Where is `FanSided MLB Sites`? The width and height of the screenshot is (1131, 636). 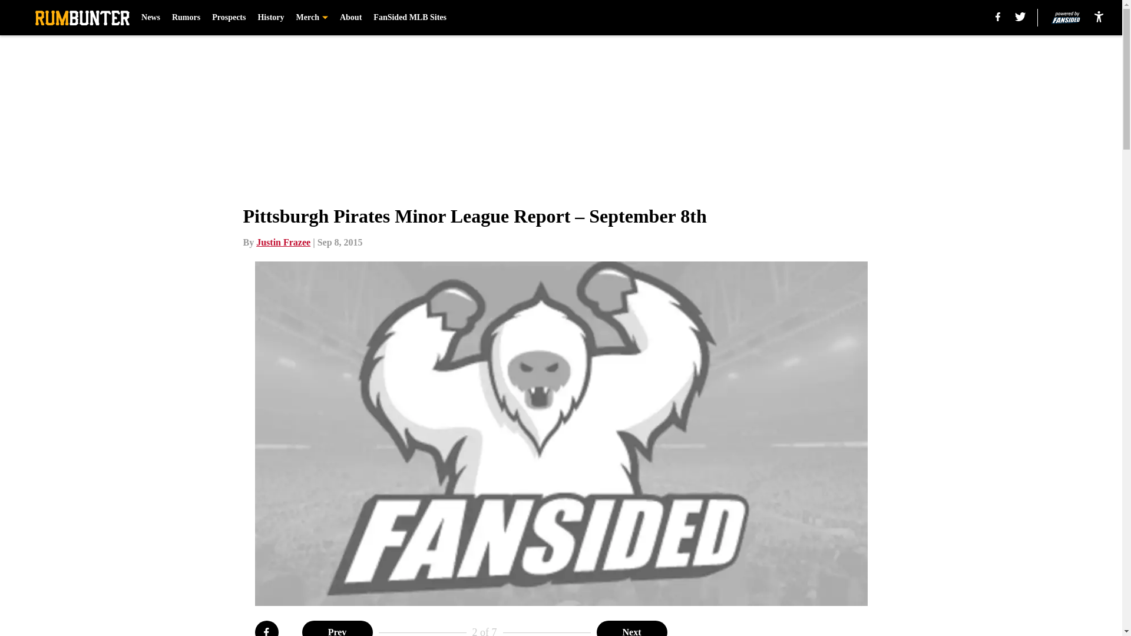
FanSided MLB Sites is located at coordinates (410, 18).